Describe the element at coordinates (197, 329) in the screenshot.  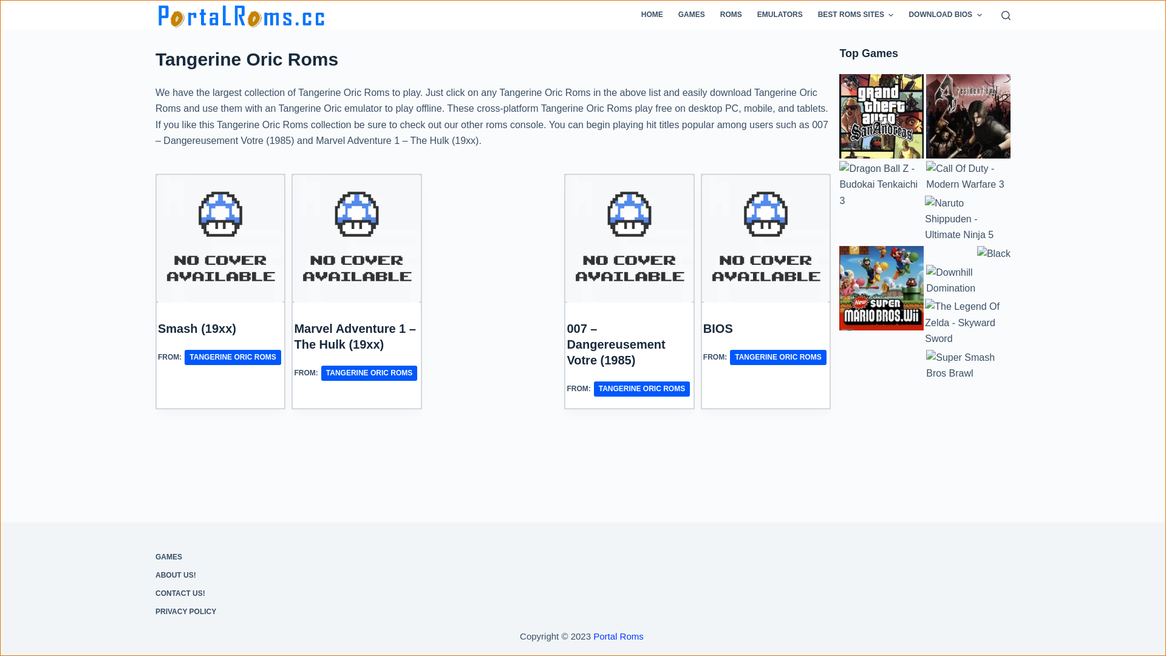
I see `Smash (19xx)` at that location.